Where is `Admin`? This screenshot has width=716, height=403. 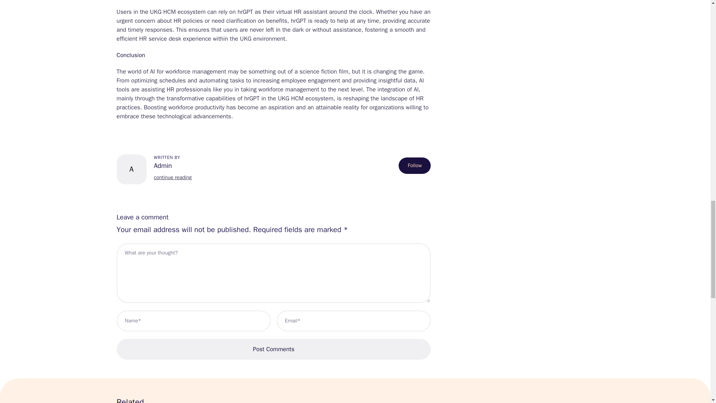 Admin is located at coordinates (172, 165).